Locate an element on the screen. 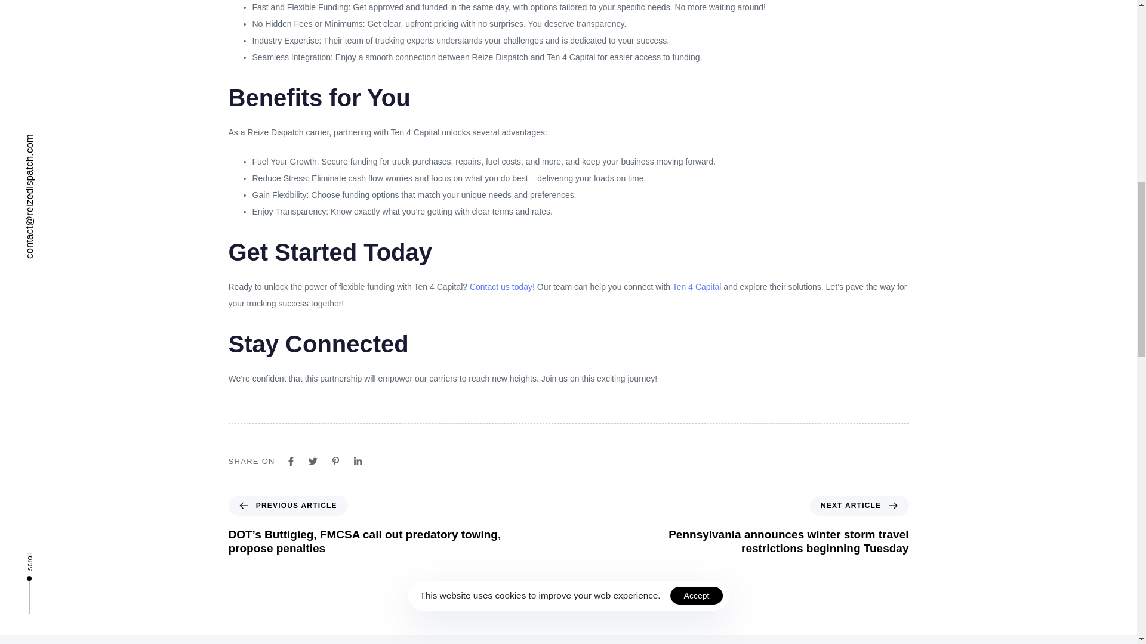  Contact us today! is located at coordinates (503, 287).